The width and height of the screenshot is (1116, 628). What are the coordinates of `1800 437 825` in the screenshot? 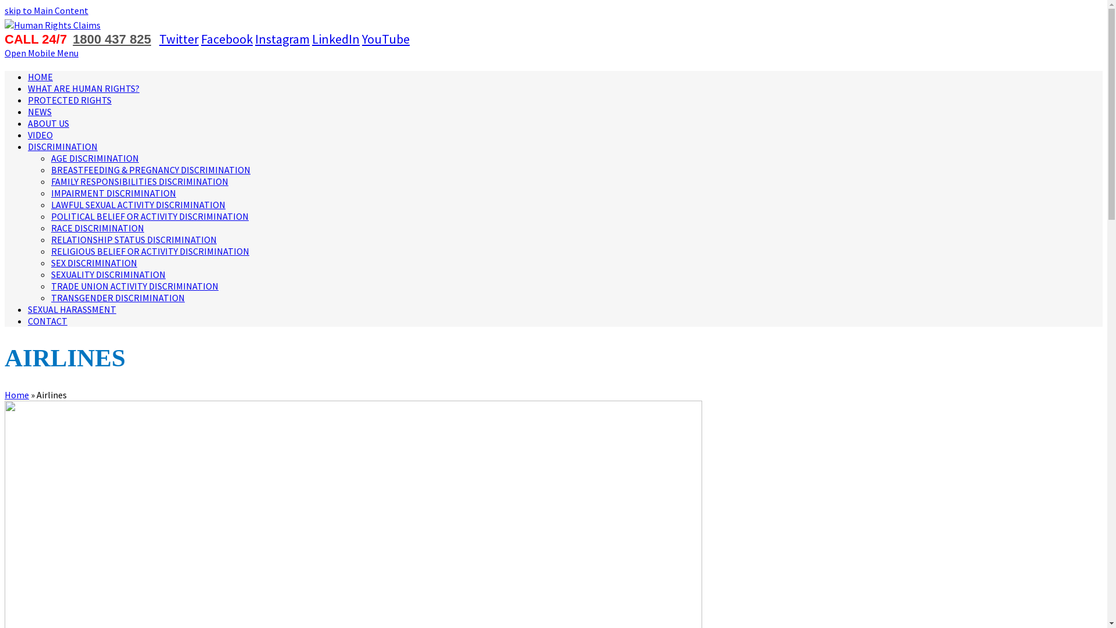 It's located at (112, 40).